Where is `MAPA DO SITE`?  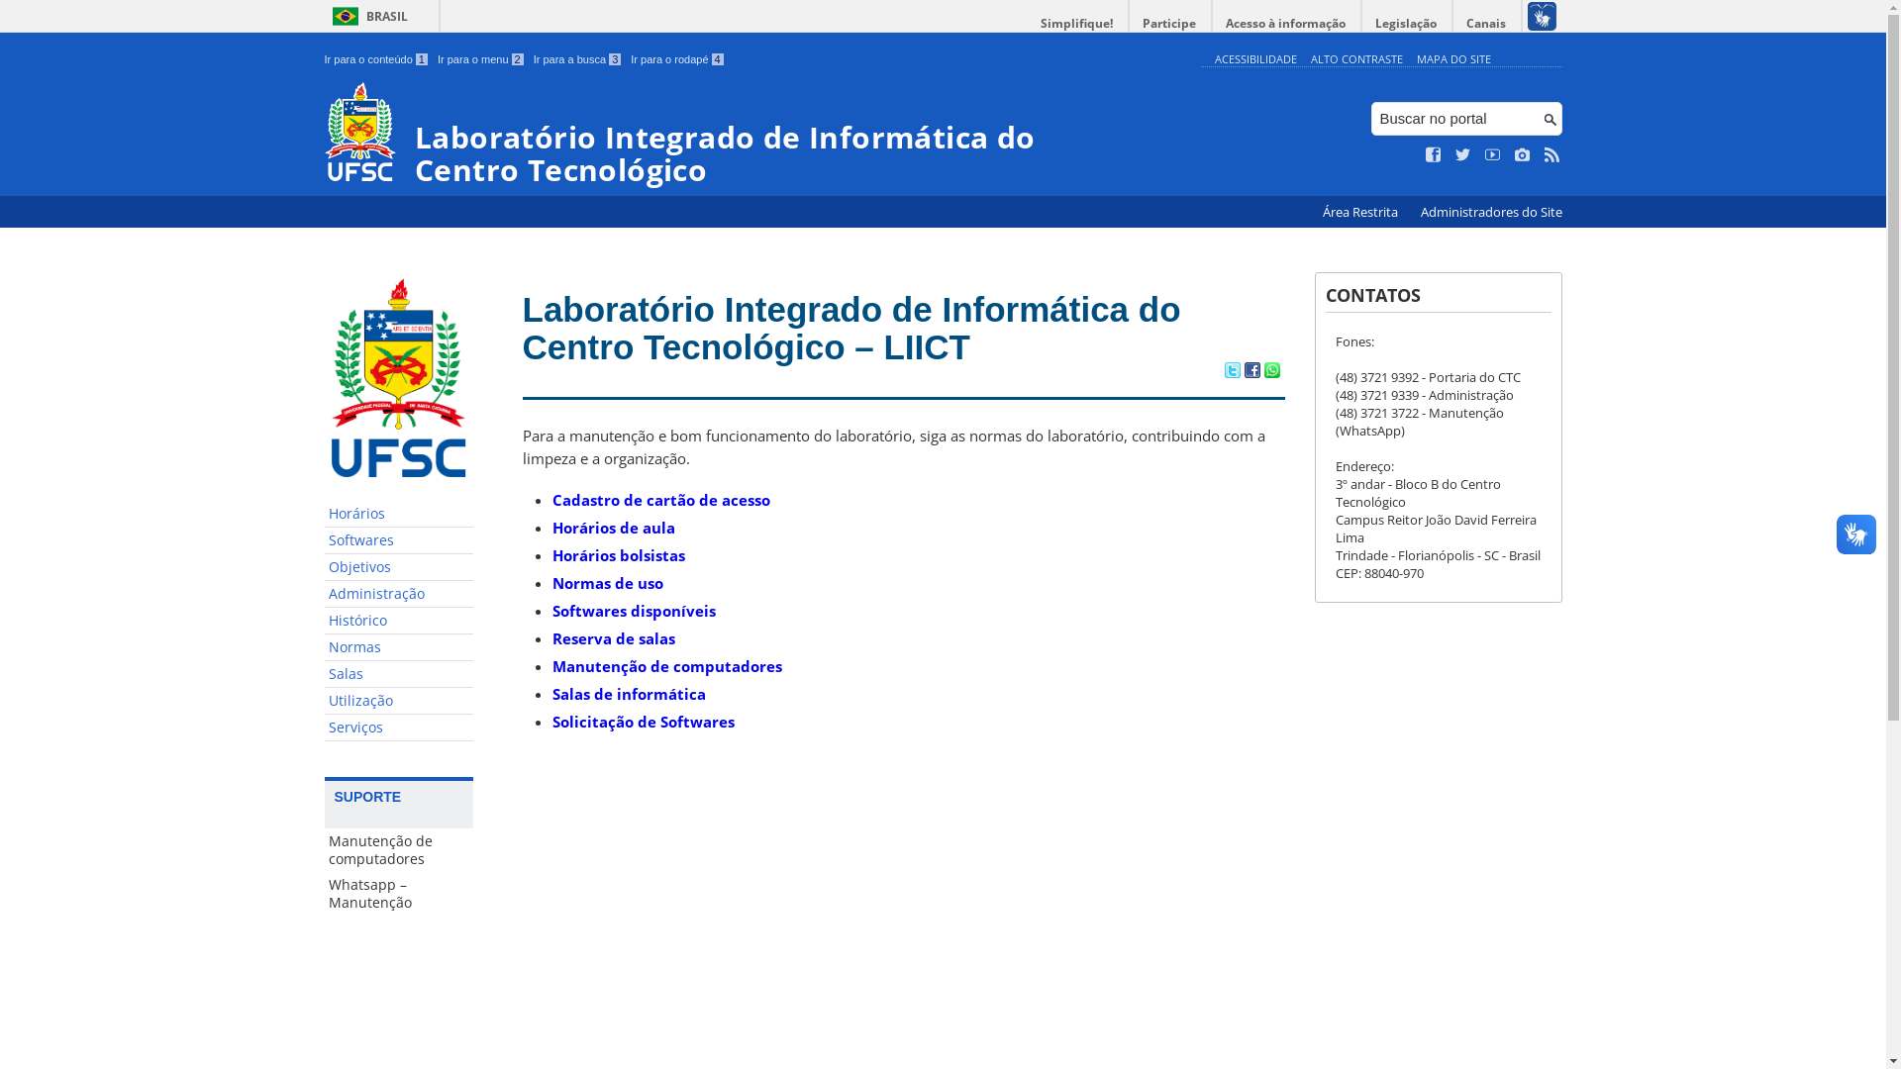 MAPA DO SITE is located at coordinates (1453, 59).